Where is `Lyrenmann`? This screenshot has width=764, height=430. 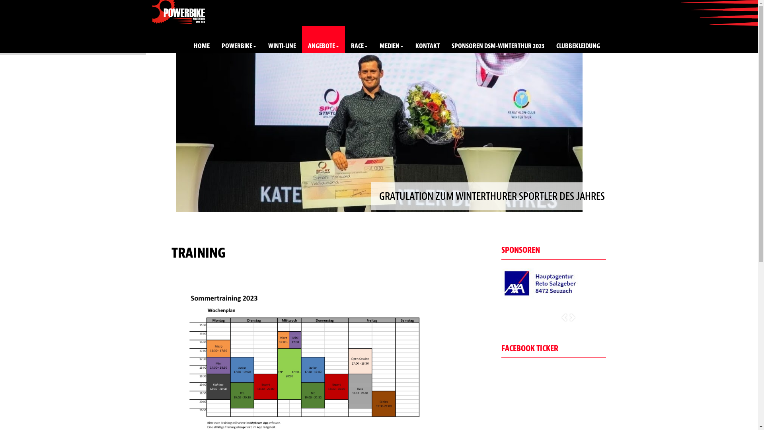
Lyrenmann is located at coordinates (462, 274).